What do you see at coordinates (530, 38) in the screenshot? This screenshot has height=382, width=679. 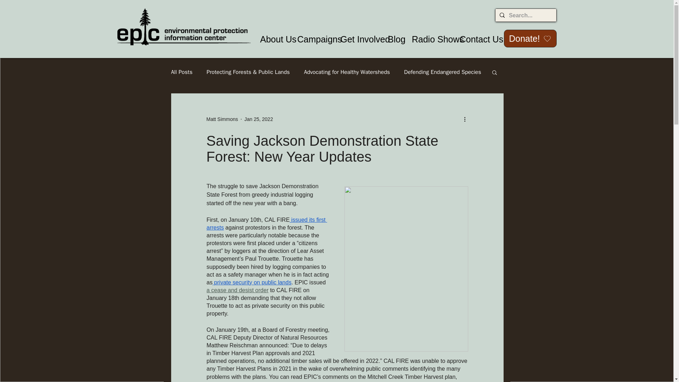 I see `Donate!` at bounding box center [530, 38].